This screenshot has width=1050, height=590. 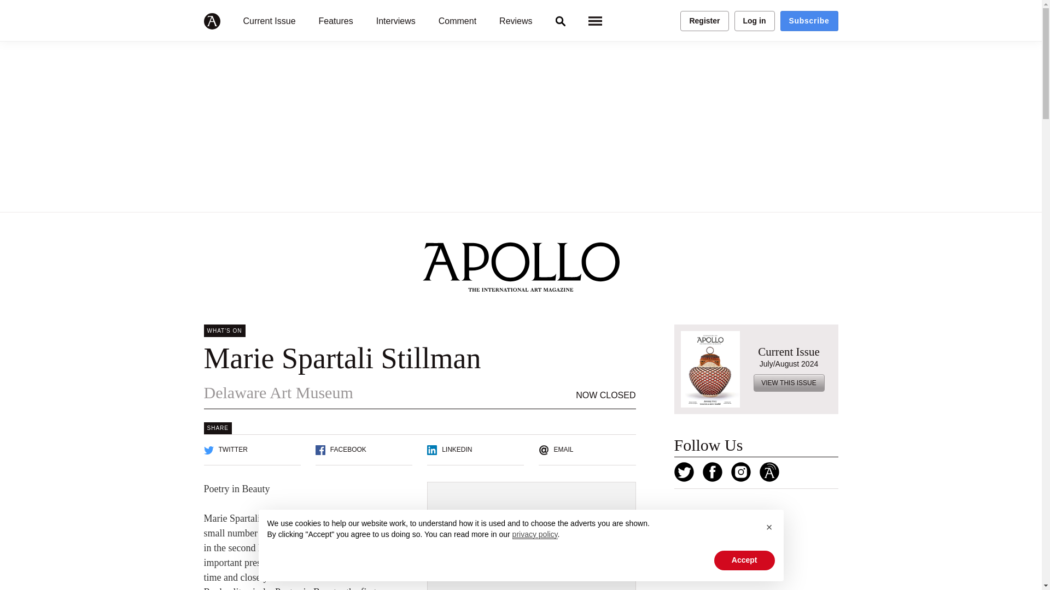 What do you see at coordinates (224, 331) in the screenshot?
I see `WHAT'S ON` at bounding box center [224, 331].